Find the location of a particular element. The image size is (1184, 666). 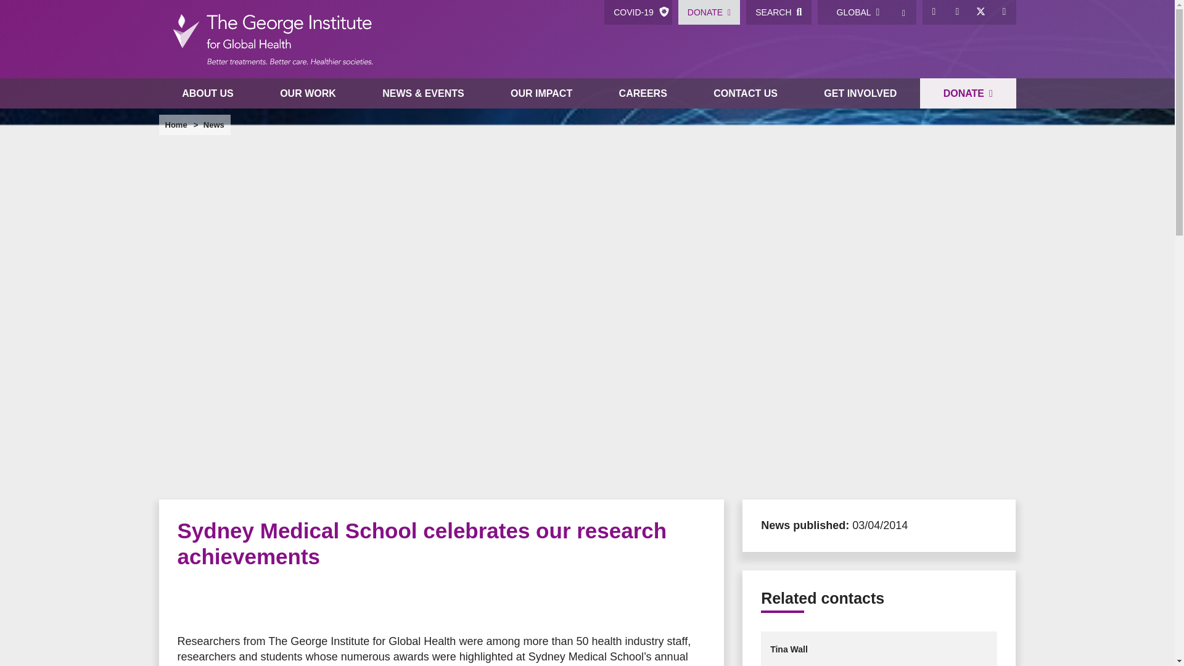

Facebook is located at coordinates (934, 12).